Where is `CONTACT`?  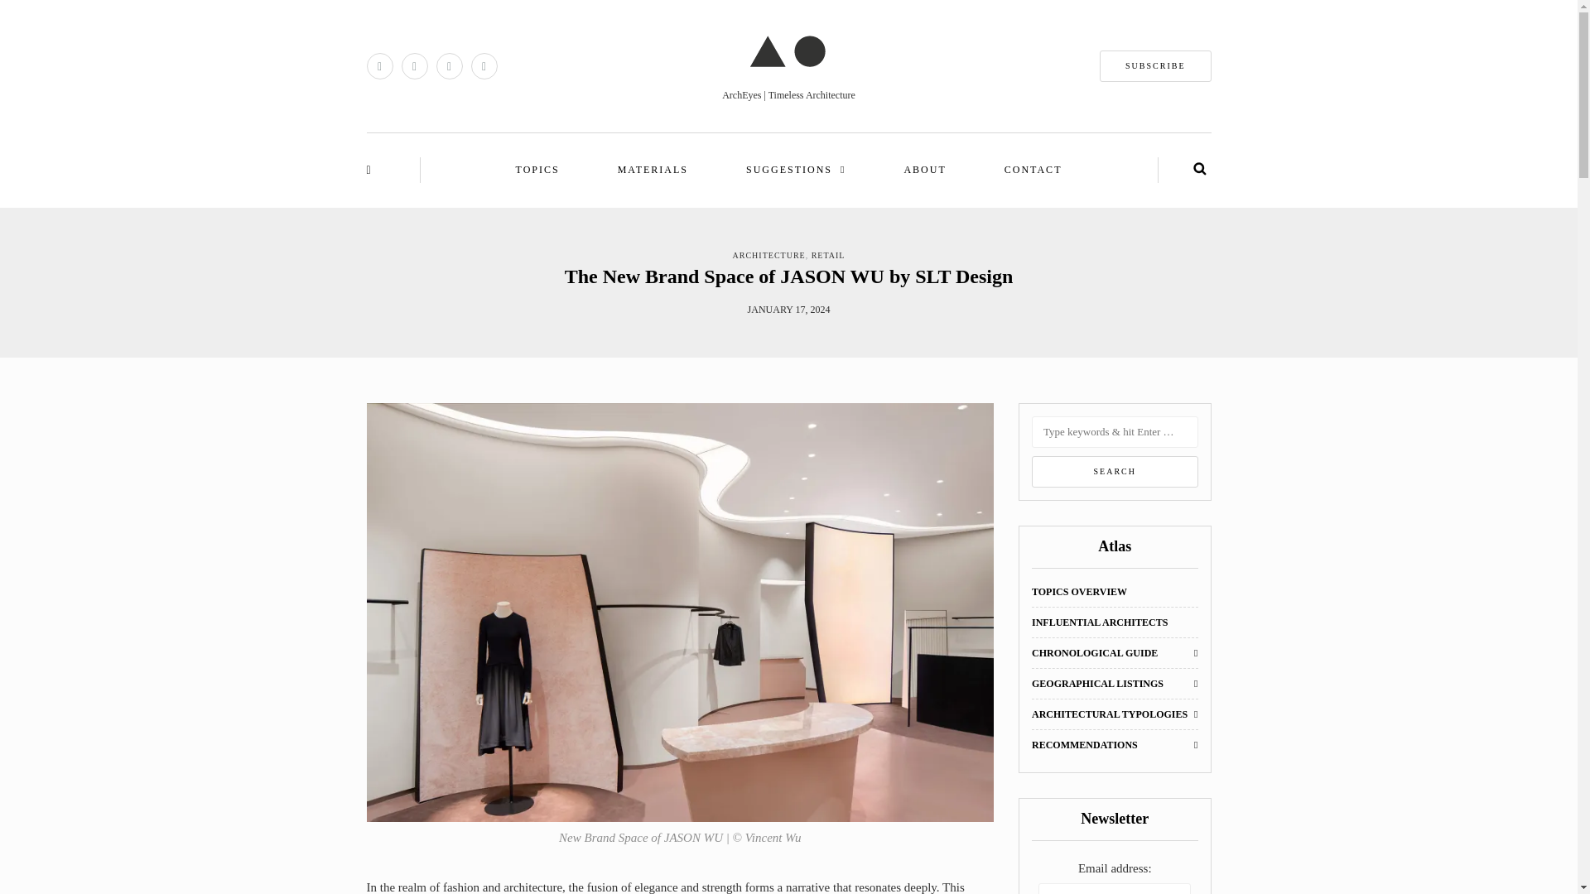 CONTACT is located at coordinates (1033, 171).